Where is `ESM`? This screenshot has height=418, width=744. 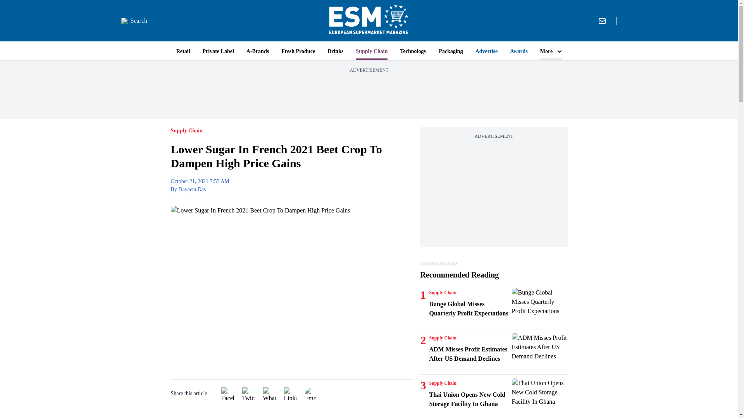
ESM is located at coordinates (369, 21).